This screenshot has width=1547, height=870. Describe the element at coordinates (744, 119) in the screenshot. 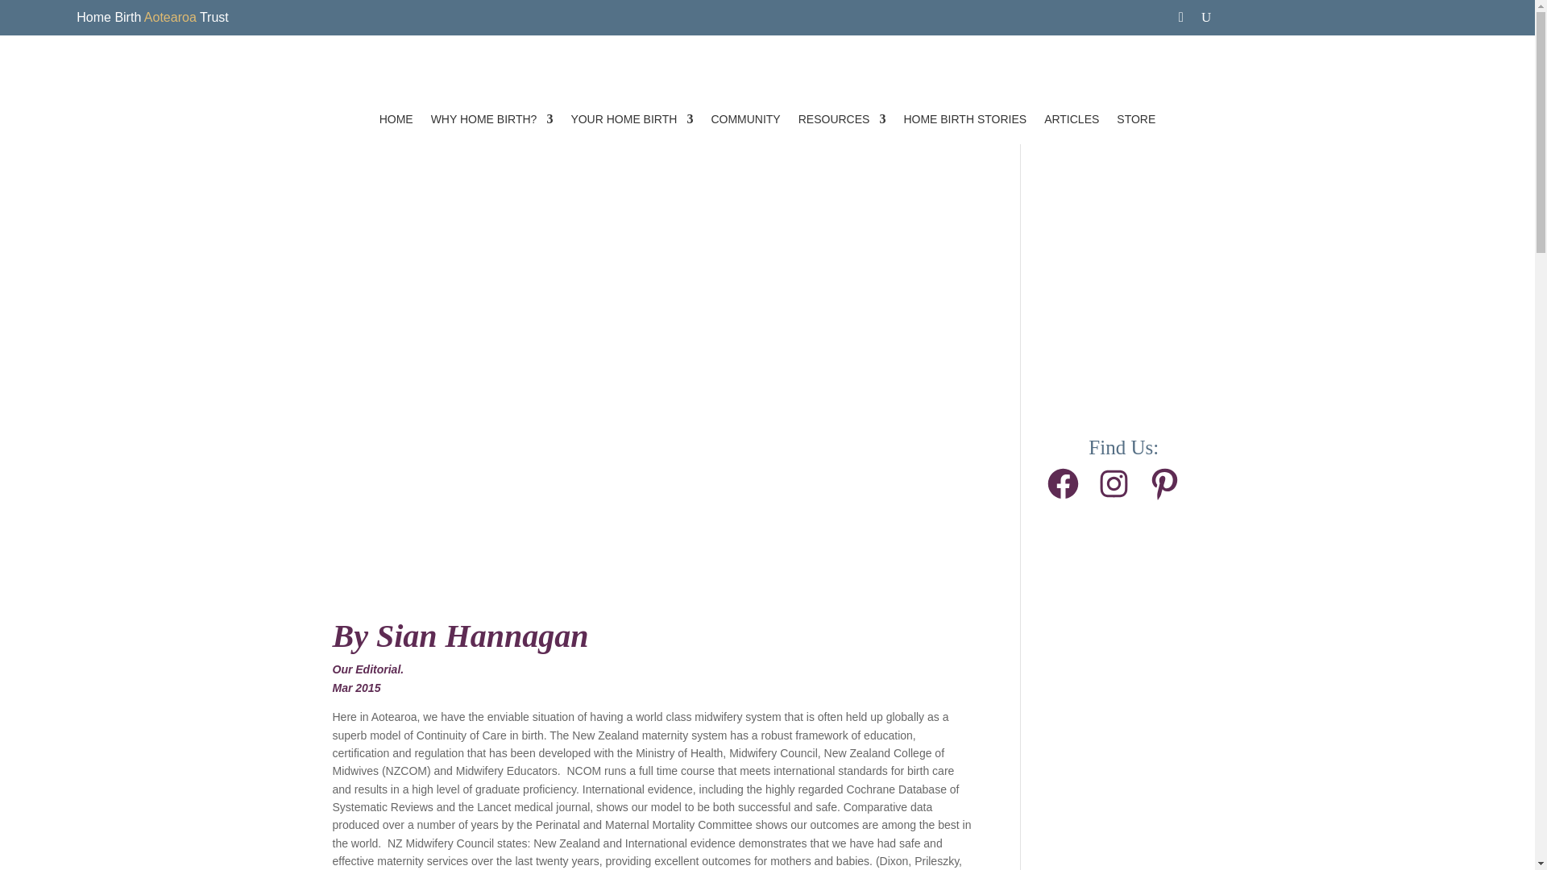

I see `COMMUNITY` at that location.